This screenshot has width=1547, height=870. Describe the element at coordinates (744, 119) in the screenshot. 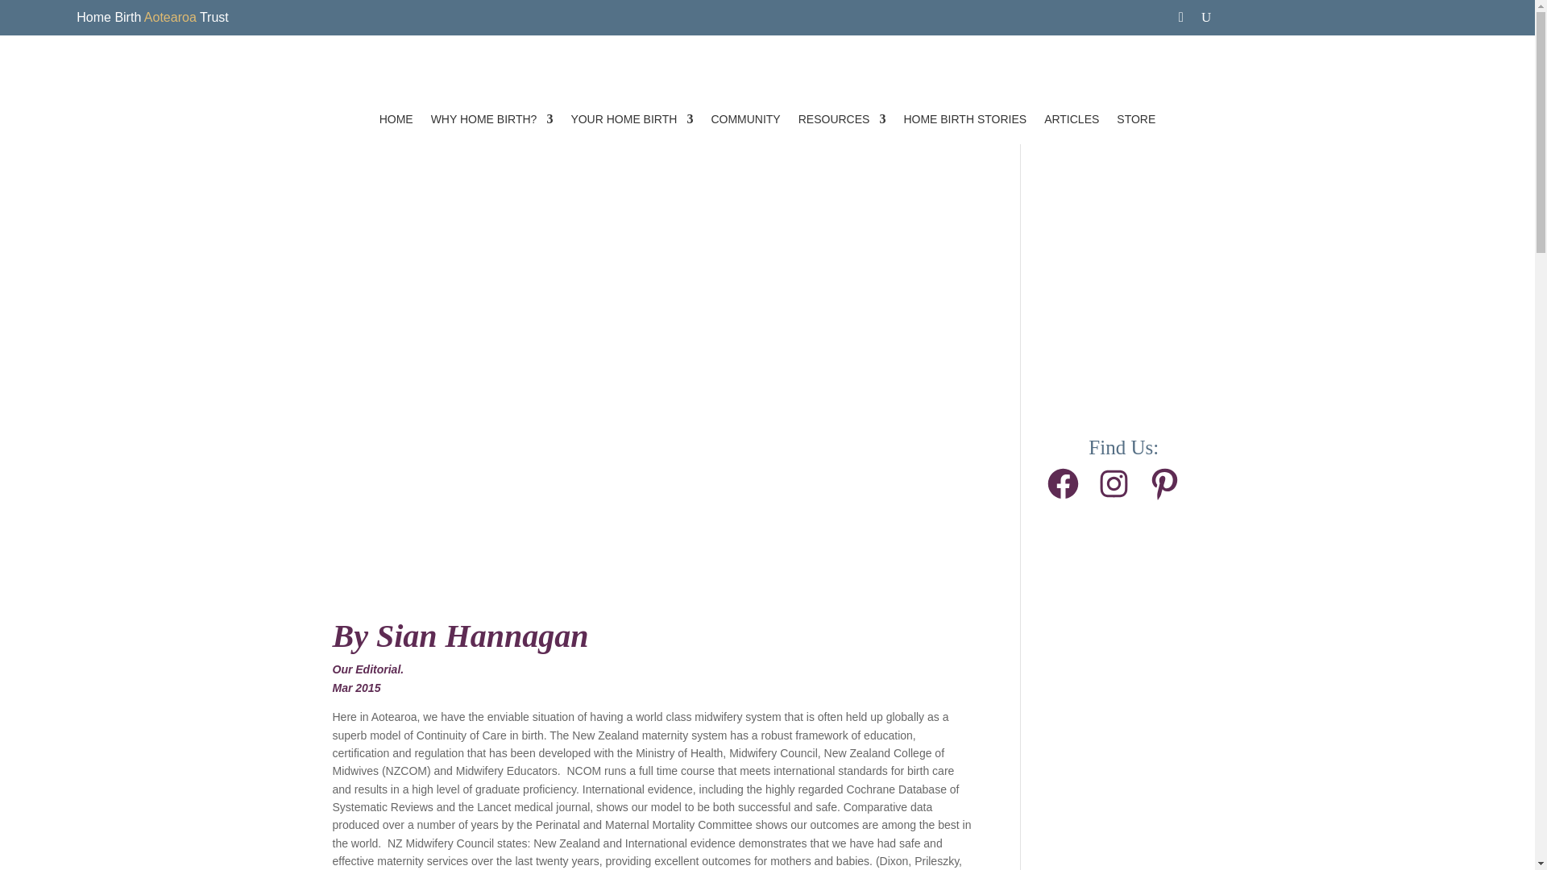

I see `COMMUNITY` at that location.